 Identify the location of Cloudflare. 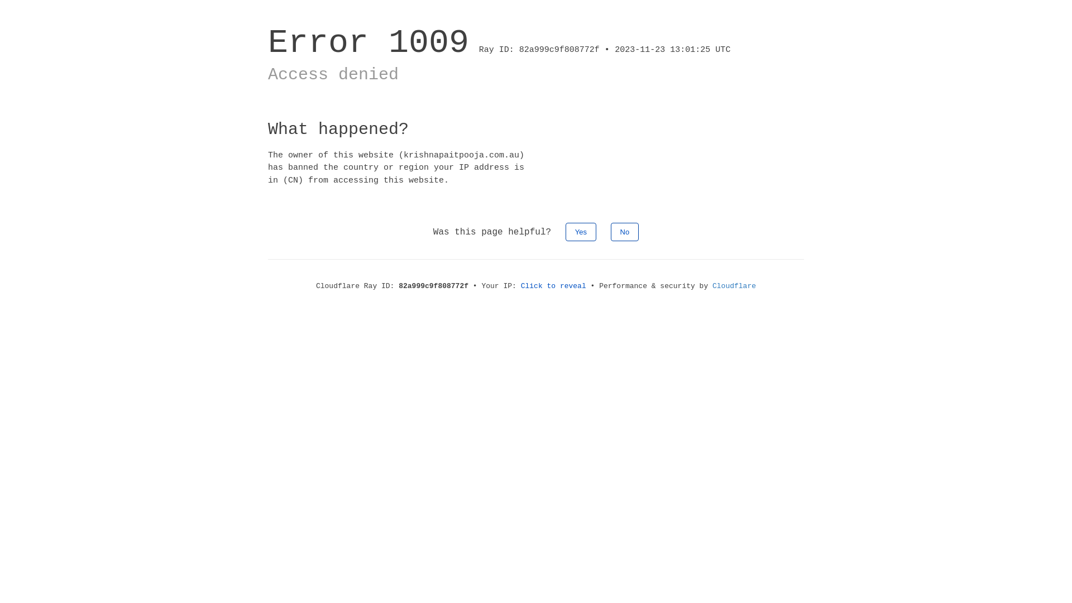
(734, 286).